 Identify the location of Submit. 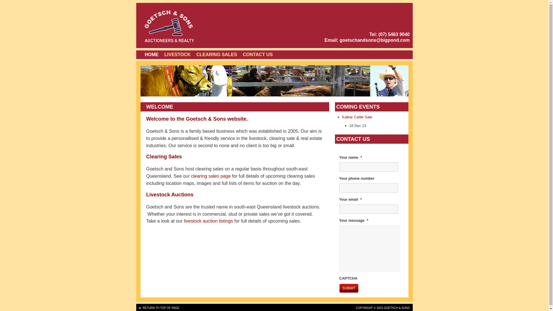
(349, 288).